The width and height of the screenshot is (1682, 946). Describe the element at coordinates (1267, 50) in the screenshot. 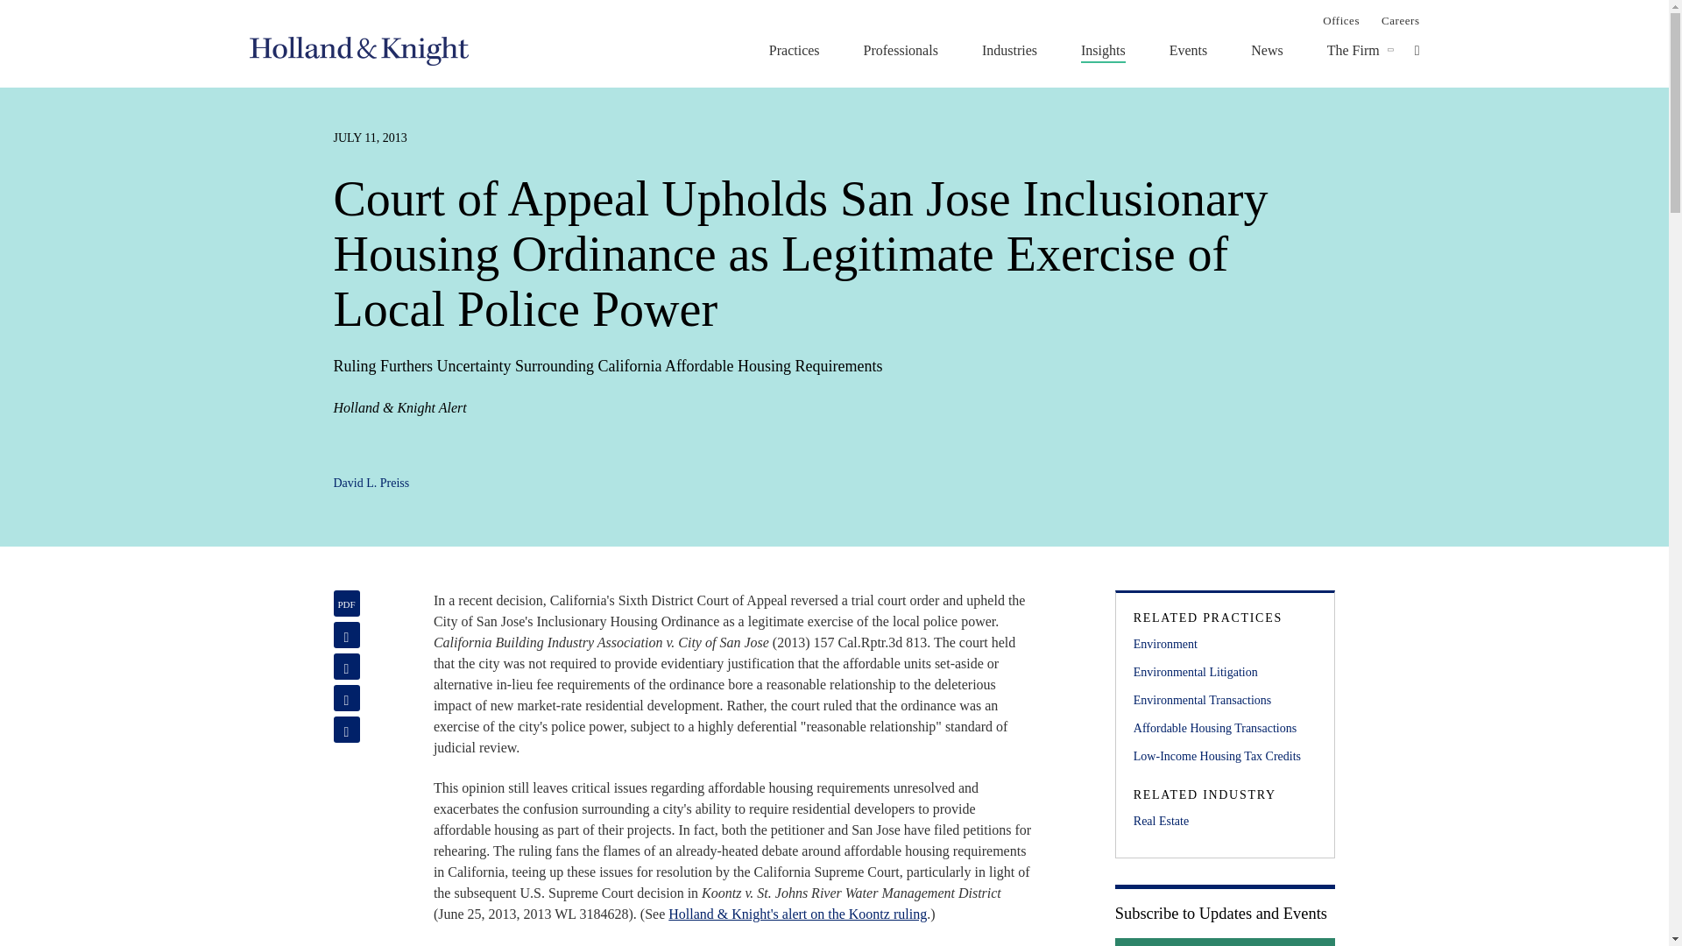

I see `News` at that location.